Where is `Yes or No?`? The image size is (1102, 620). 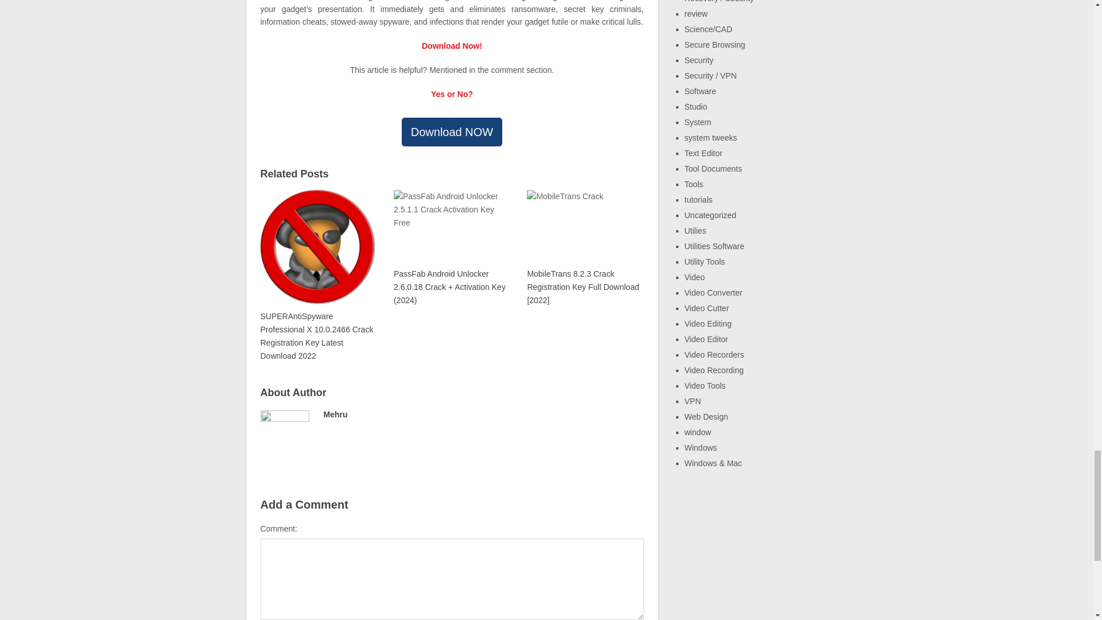
Yes or No? is located at coordinates (451, 94).